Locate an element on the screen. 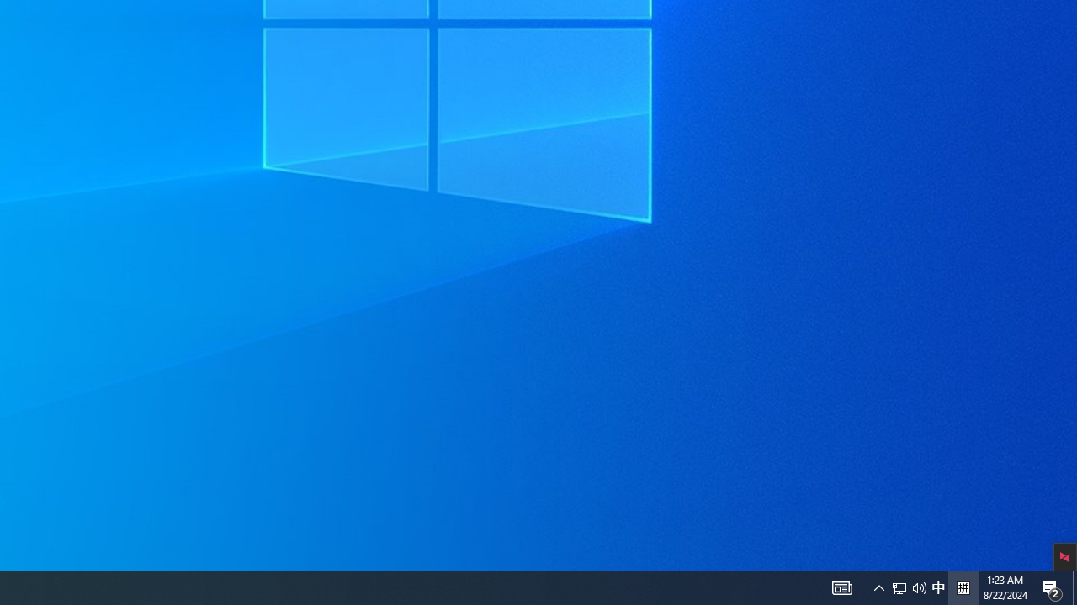  Q2790: 100% is located at coordinates (938, 588).